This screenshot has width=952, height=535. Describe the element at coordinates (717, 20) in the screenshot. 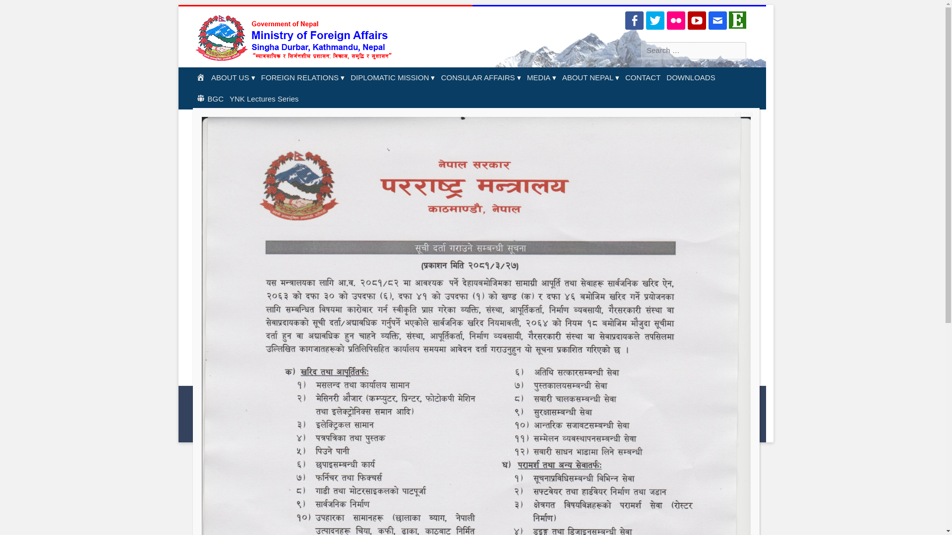

I see `Email` at that location.